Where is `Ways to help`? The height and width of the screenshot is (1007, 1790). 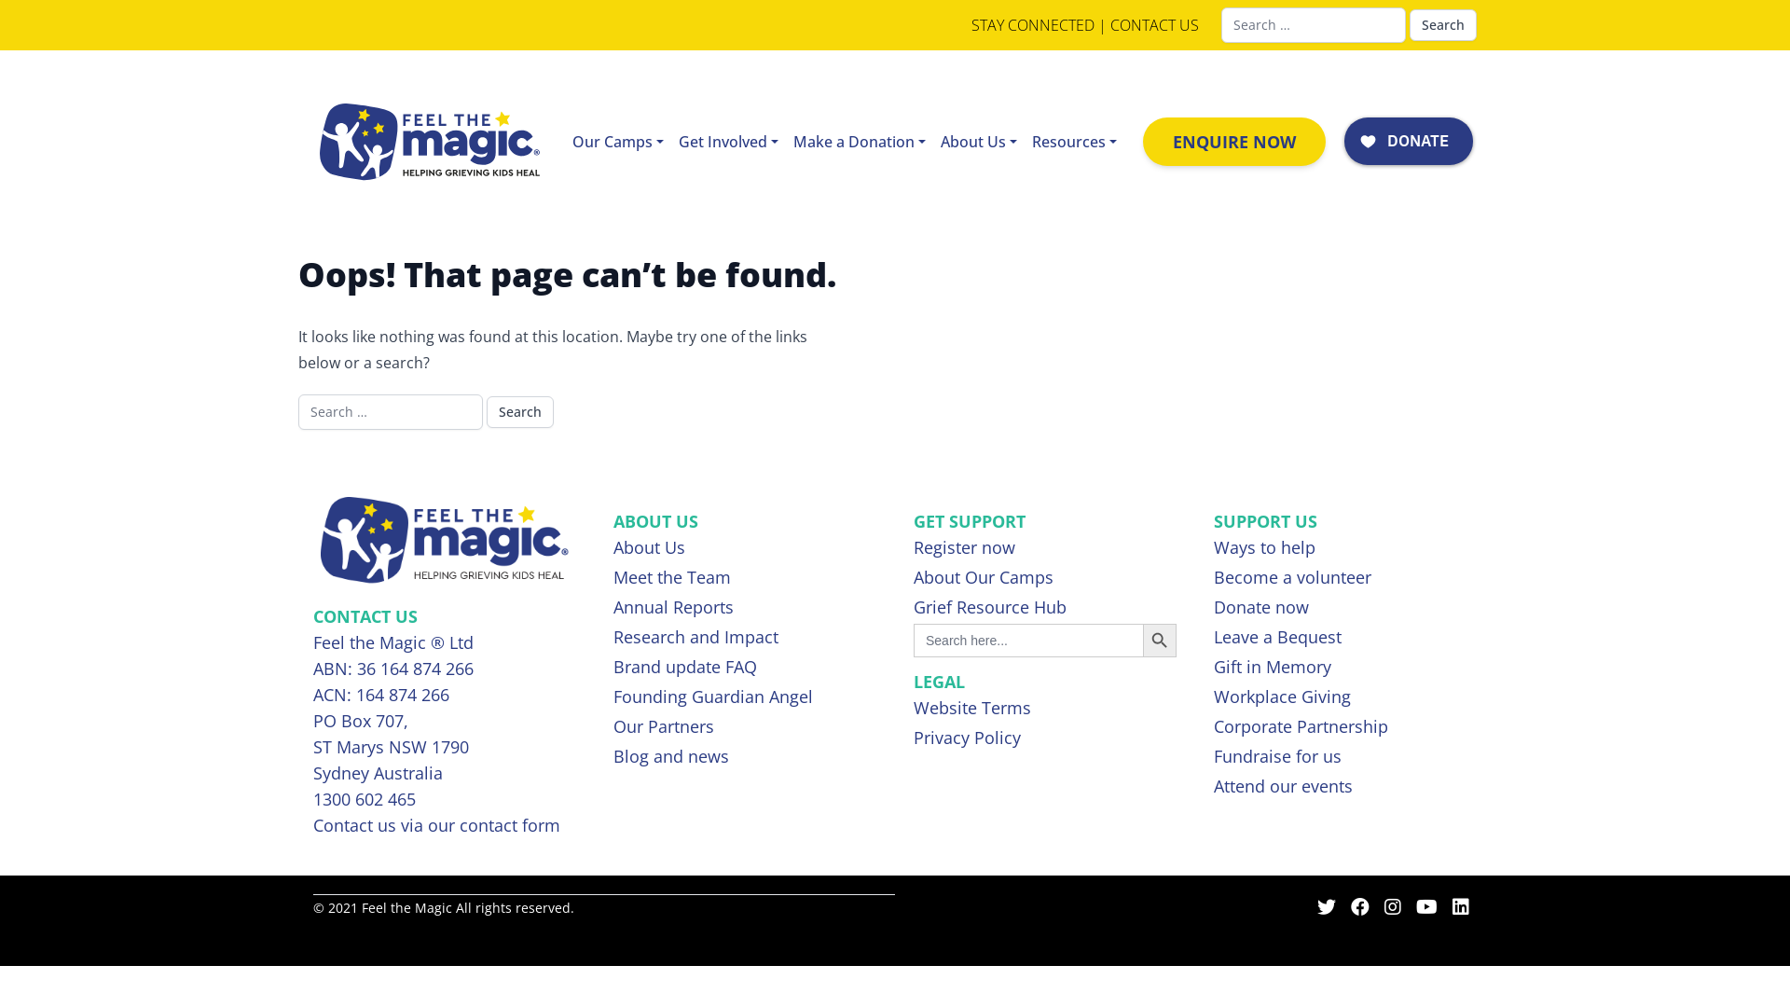
Ways to help is located at coordinates (1345, 549).